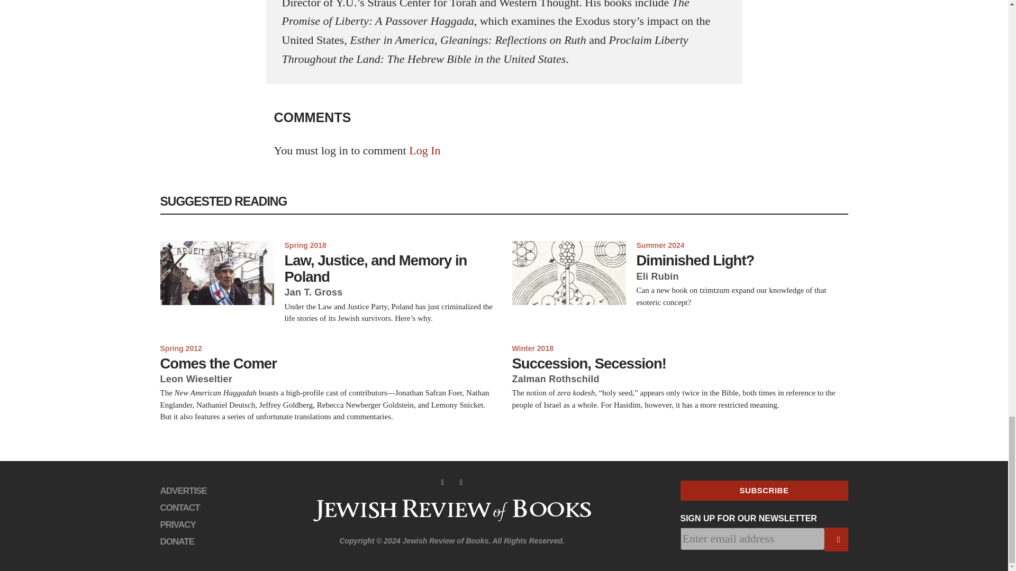 The image size is (1016, 571). Describe the element at coordinates (659, 244) in the screenshot. I see `Summer 2024` at that location.